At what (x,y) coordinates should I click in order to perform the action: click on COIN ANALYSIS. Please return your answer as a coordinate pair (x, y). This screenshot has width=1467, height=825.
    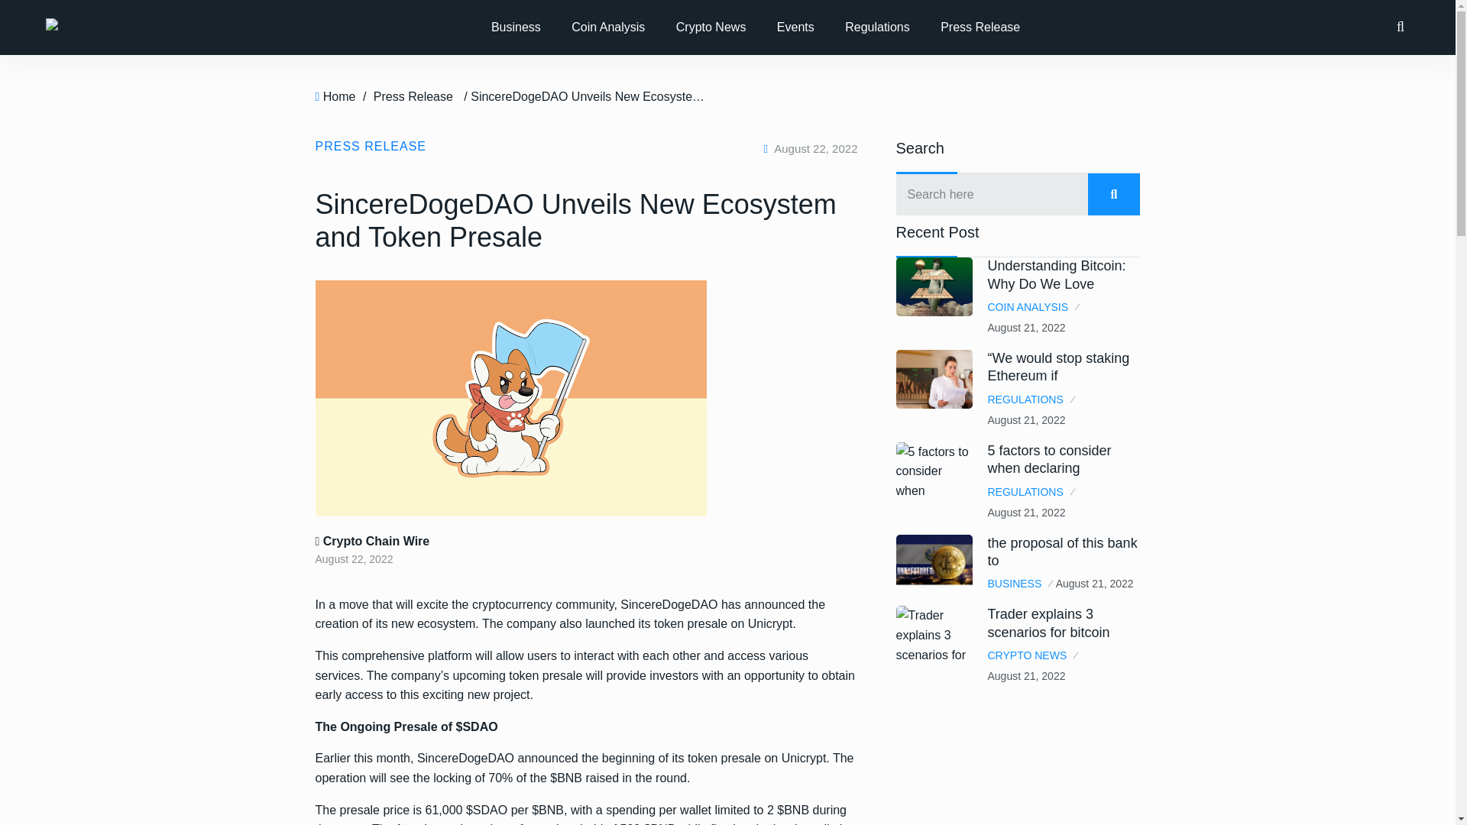
    Looking at the image, I should click on (1033, 307).